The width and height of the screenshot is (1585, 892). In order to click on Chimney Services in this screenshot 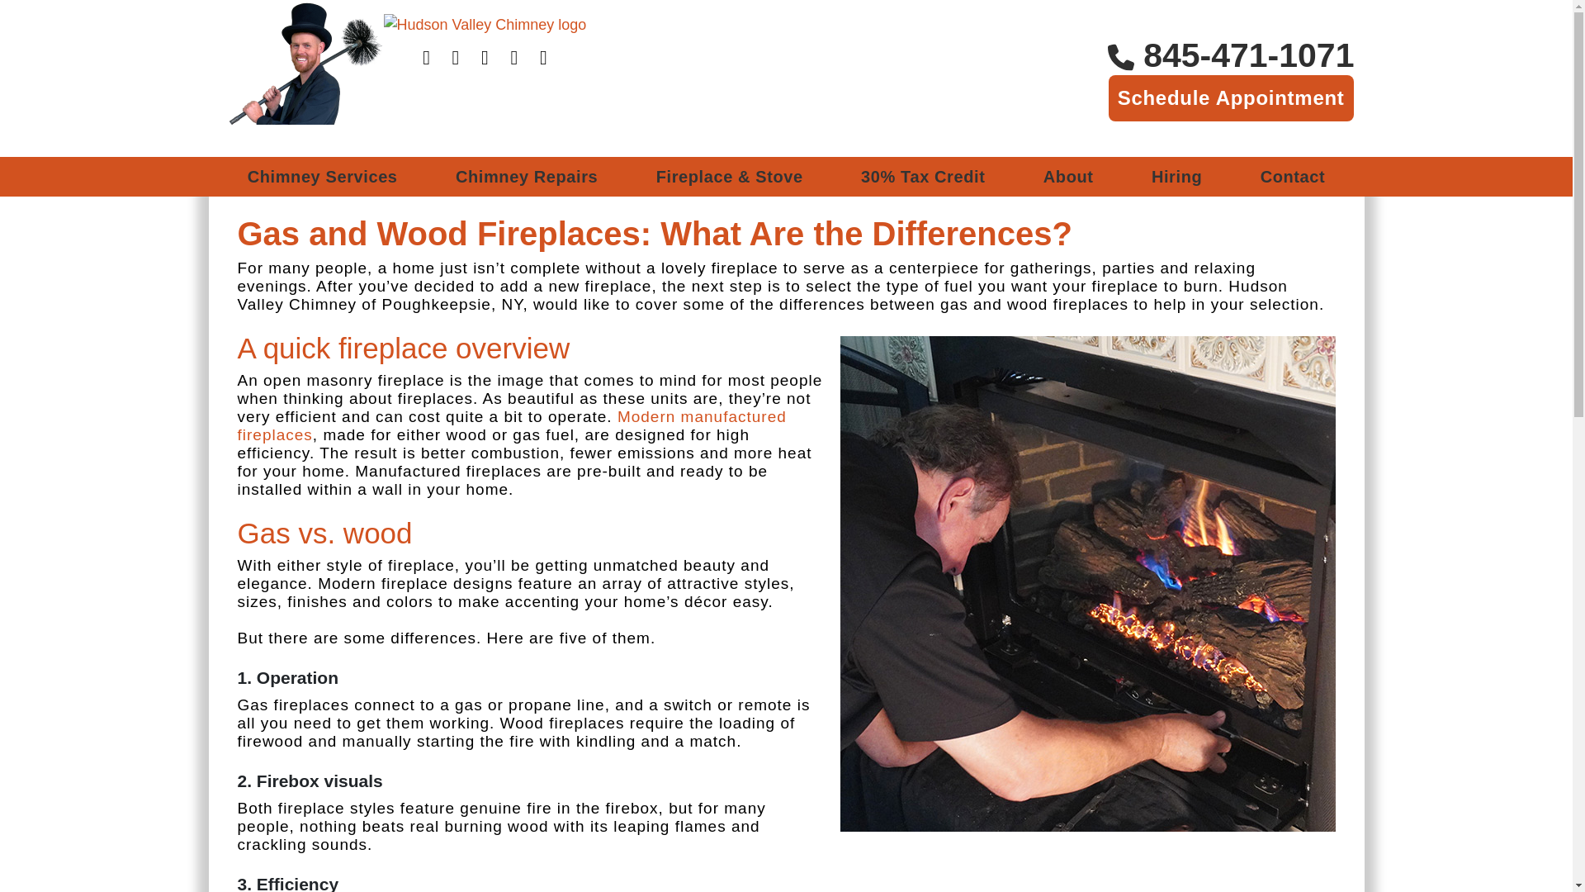, I will do `click(322, 177)`.